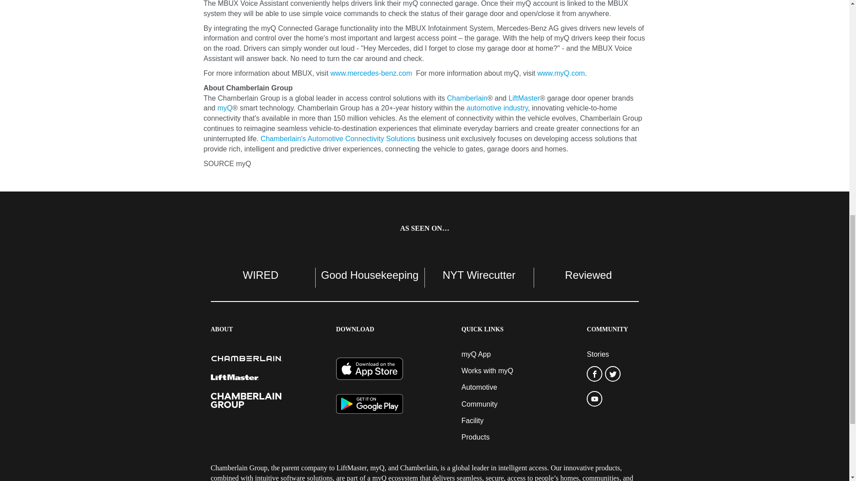  What do you see at coordinates (497, 108) in the screenshot?
I see `automotive industry` at bounding box center [497, 108].